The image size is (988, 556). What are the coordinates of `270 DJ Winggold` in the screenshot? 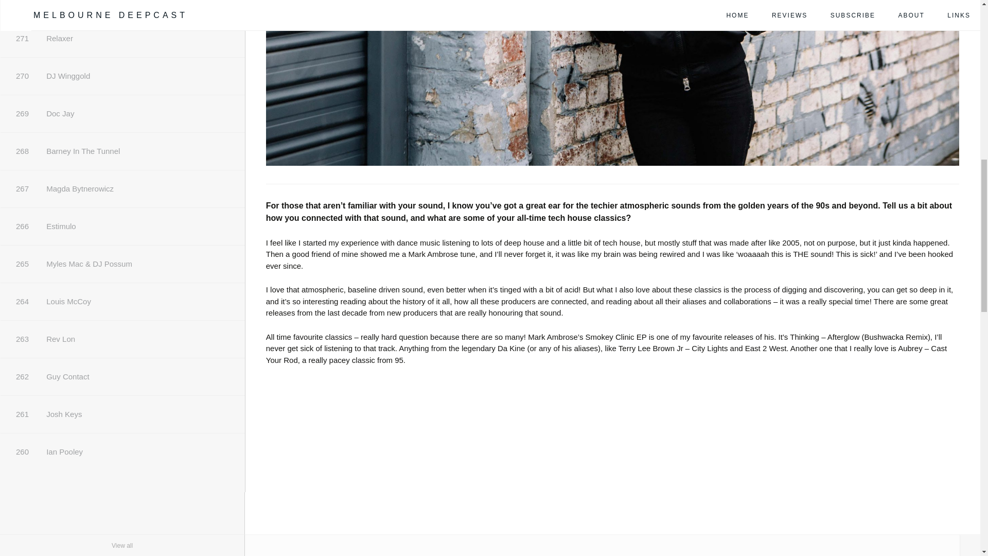 It's located at (122, 76).